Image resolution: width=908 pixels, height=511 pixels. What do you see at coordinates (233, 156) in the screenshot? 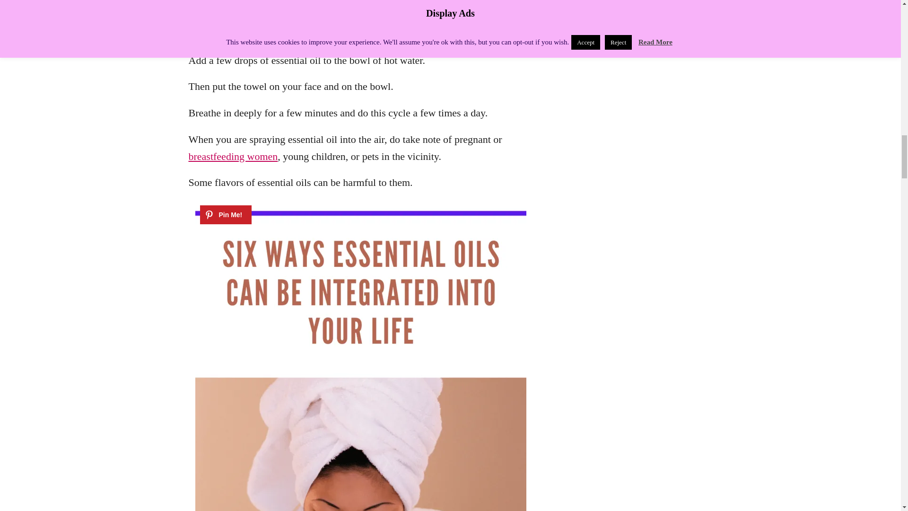
I see `breastfeeding women` at bounding box center [233, 156].